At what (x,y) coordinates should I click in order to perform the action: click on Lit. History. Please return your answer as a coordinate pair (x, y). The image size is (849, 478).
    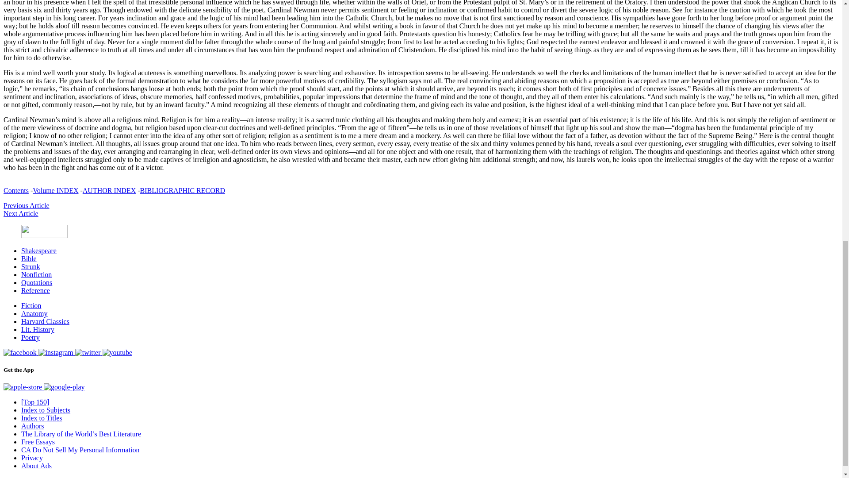
    Looking at the image, I should click on (38, 329).